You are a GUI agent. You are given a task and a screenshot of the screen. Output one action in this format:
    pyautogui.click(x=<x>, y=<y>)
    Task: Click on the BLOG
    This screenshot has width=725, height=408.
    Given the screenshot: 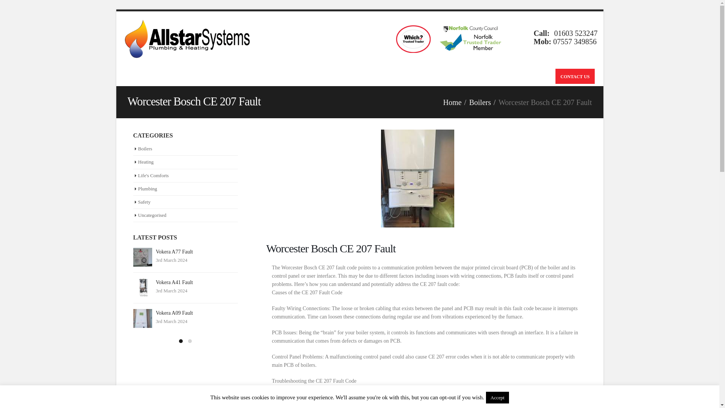 What is the action you would take?
    pyautogui.click(x=371, y=76)
    